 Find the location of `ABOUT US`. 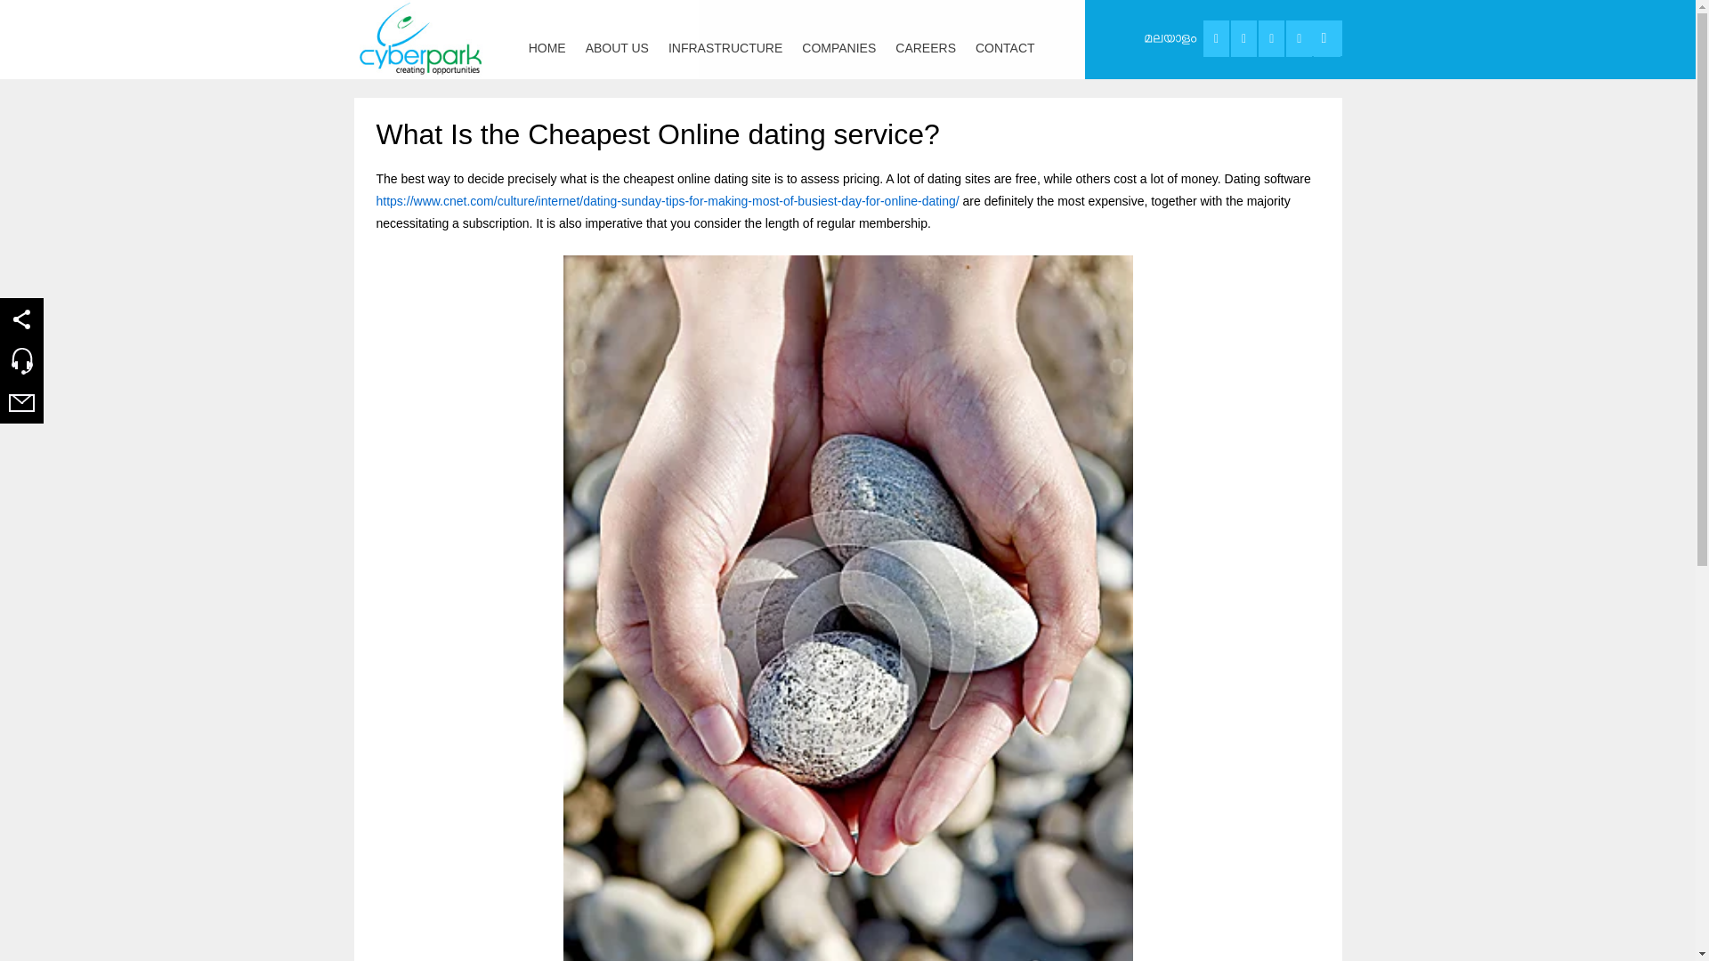

ABOUT US is located at coordinates (617, 39).